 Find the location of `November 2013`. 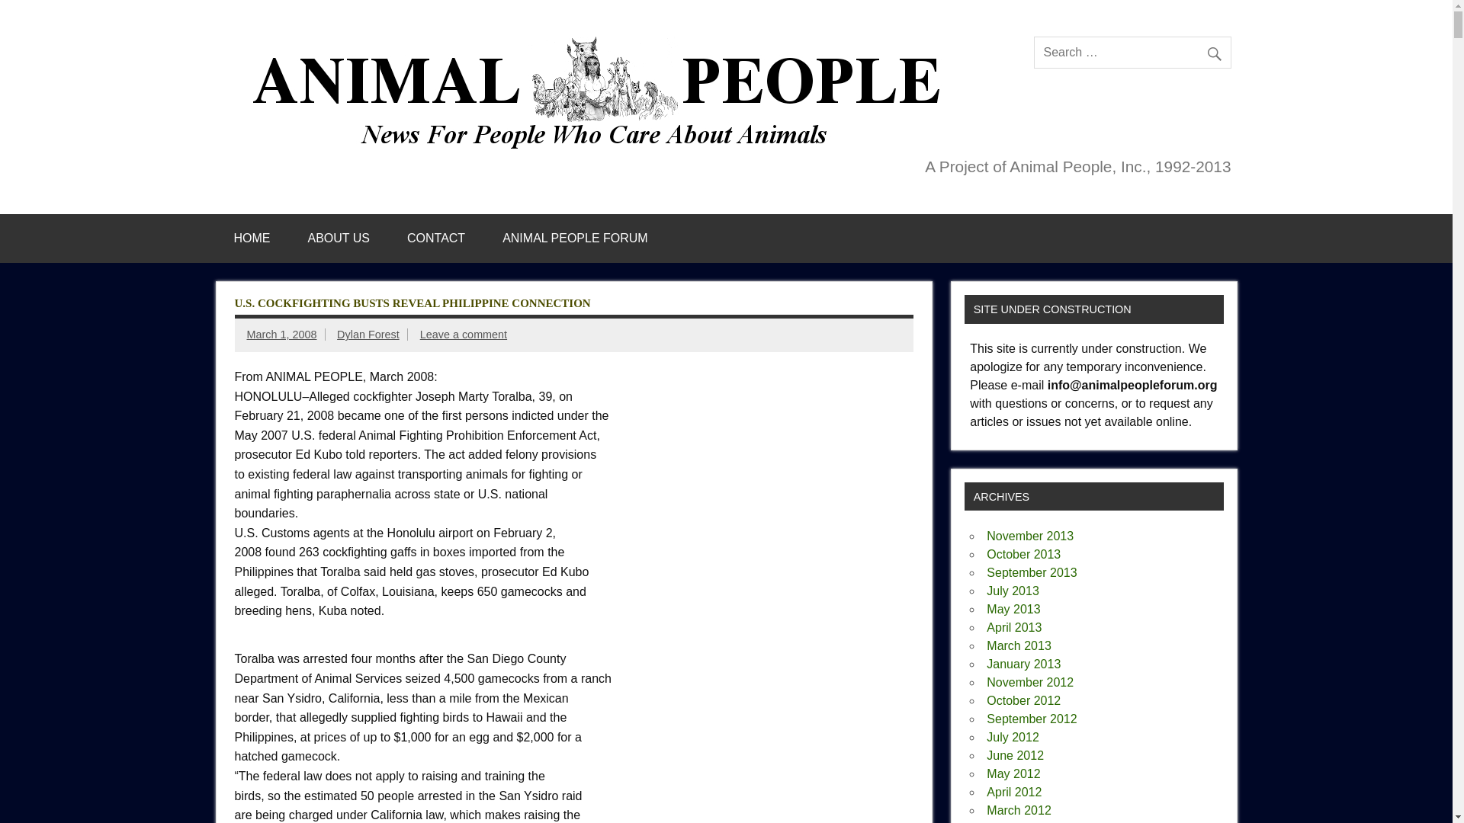

November 2013 is located at coordinates (1029, 536).